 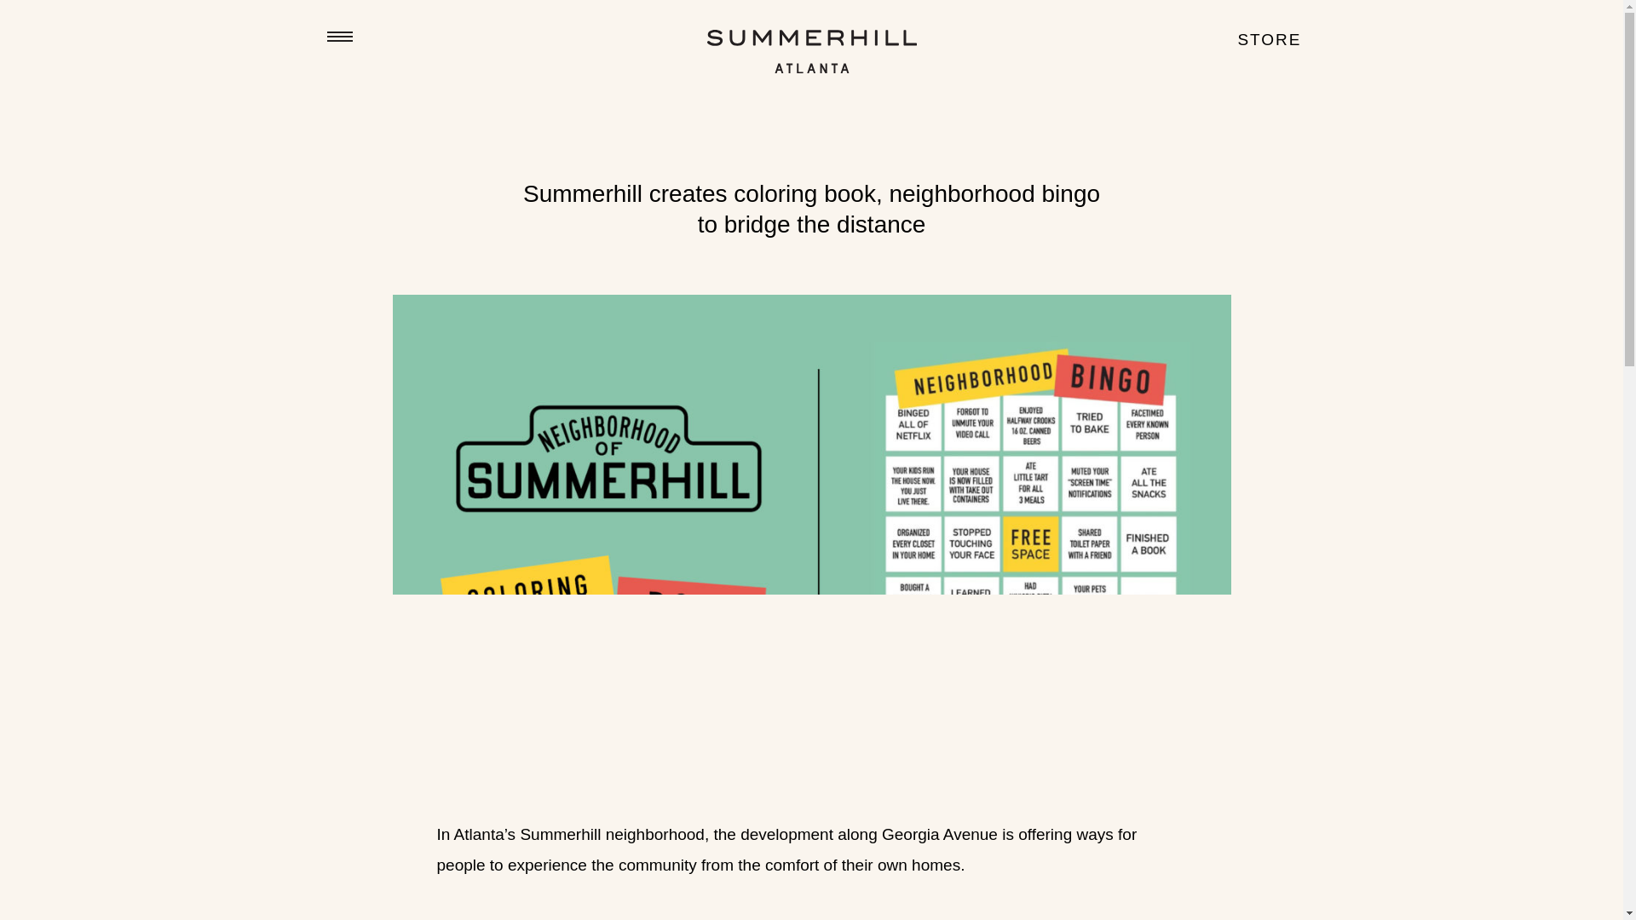 What do you see at coordinates (1268, 40) in the screenshot?
I see `STORE` at bounding box center [1268, 40].